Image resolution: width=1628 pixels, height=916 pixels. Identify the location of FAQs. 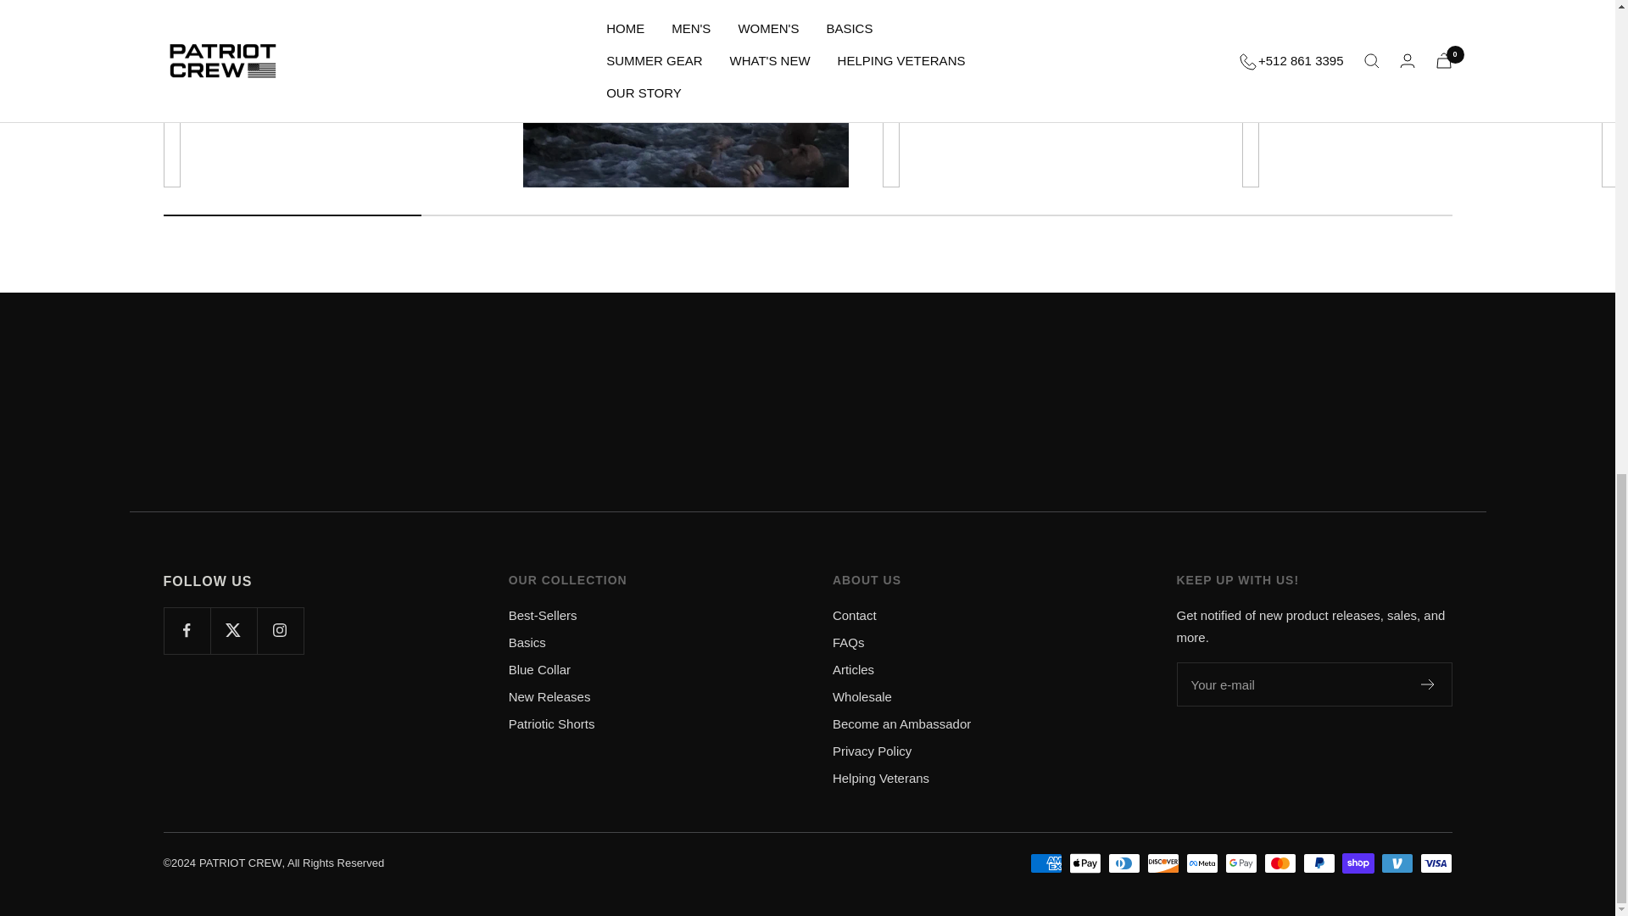
(848, 643).